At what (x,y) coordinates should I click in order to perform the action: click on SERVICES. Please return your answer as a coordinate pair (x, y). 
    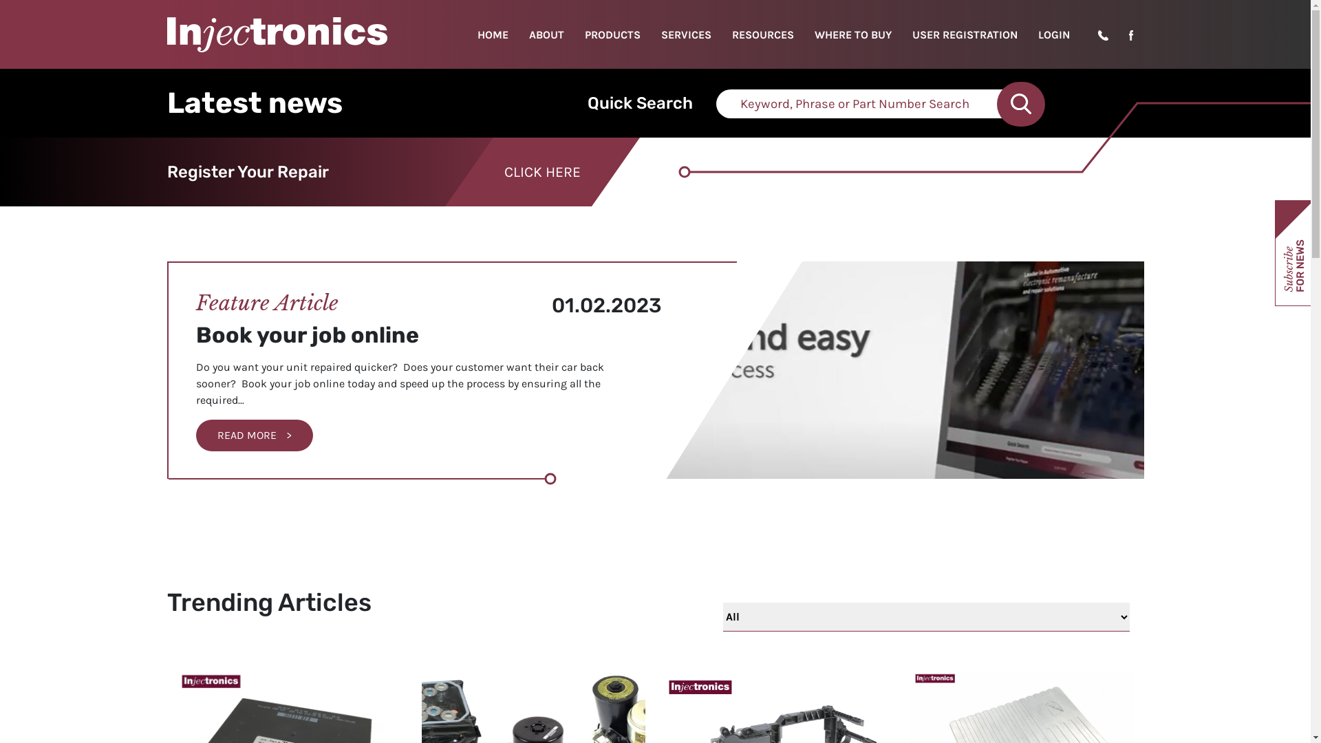
    Looking at the image, I should click on (687, 34).